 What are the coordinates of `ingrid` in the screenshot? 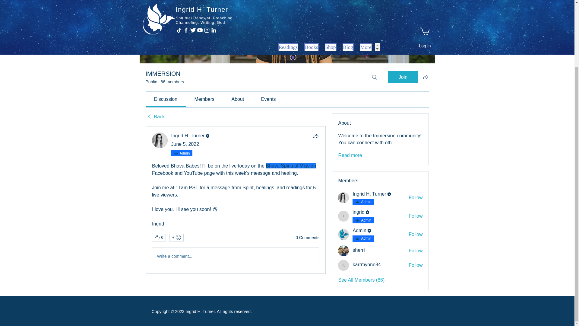 It's located at (358, 212).